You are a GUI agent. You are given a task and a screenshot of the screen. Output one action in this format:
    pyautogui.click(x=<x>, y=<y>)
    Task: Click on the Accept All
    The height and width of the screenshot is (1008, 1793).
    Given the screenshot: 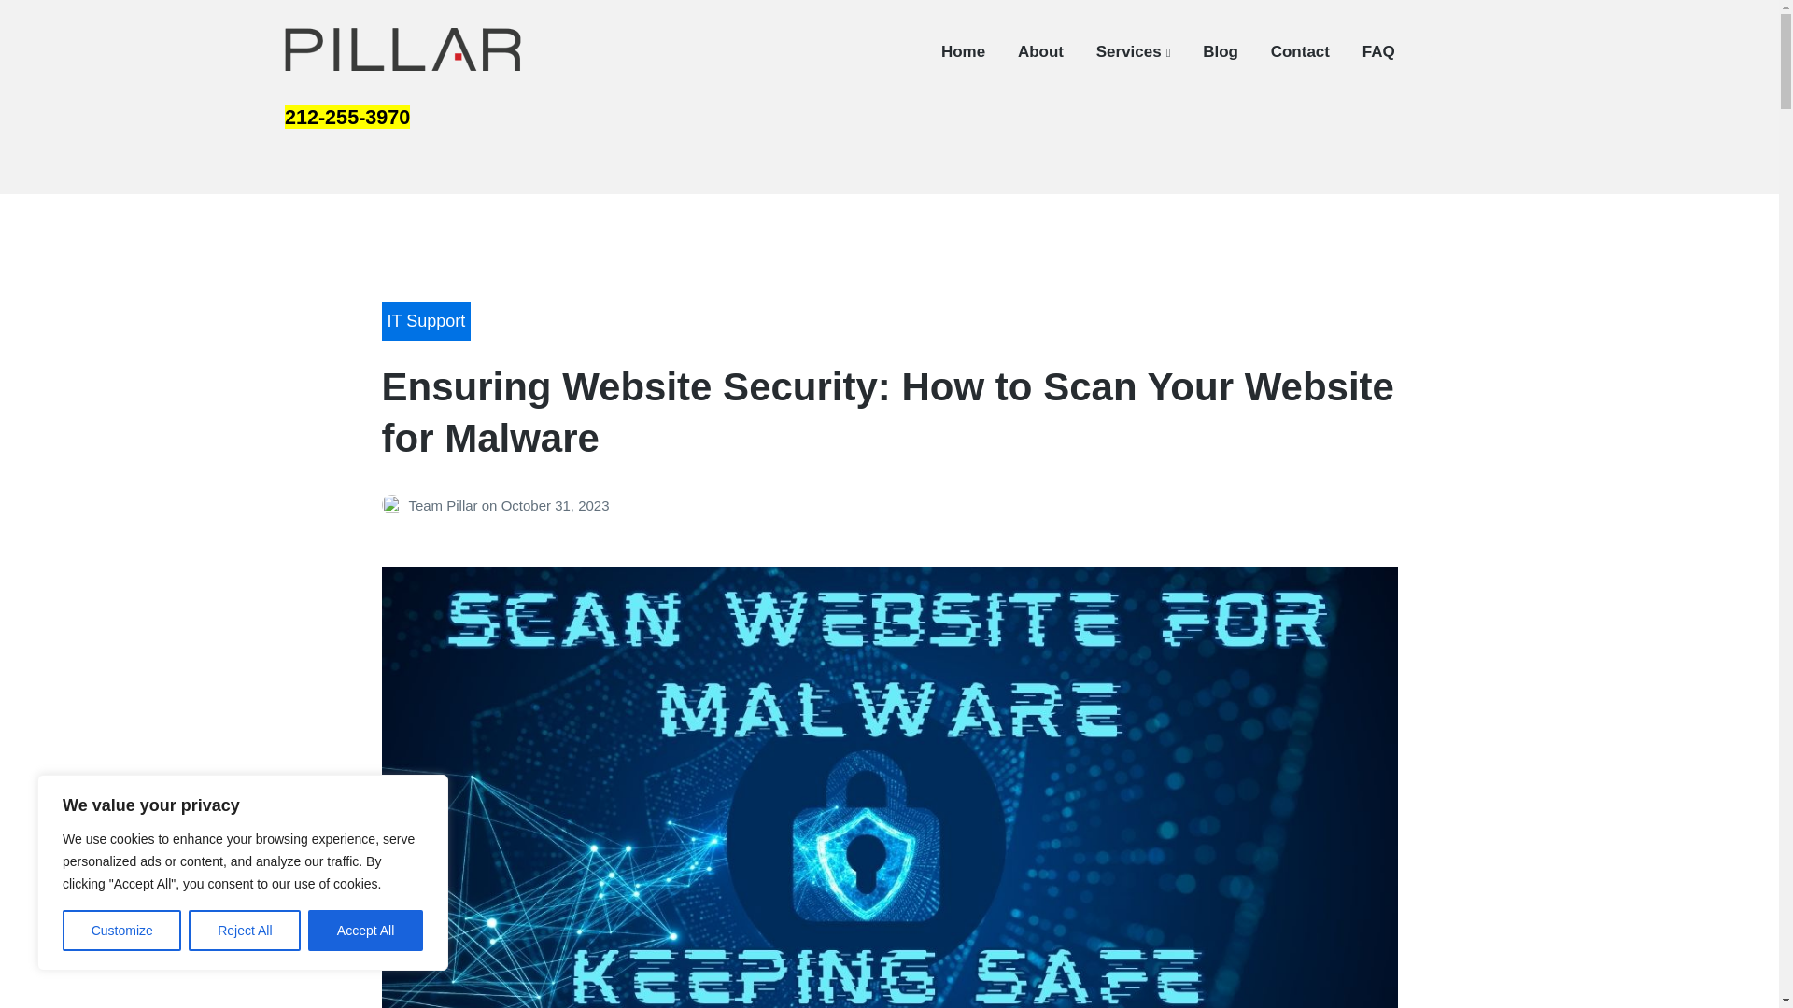 What is the action you would take?
    pyautogui.click(x=366, y=931)
    